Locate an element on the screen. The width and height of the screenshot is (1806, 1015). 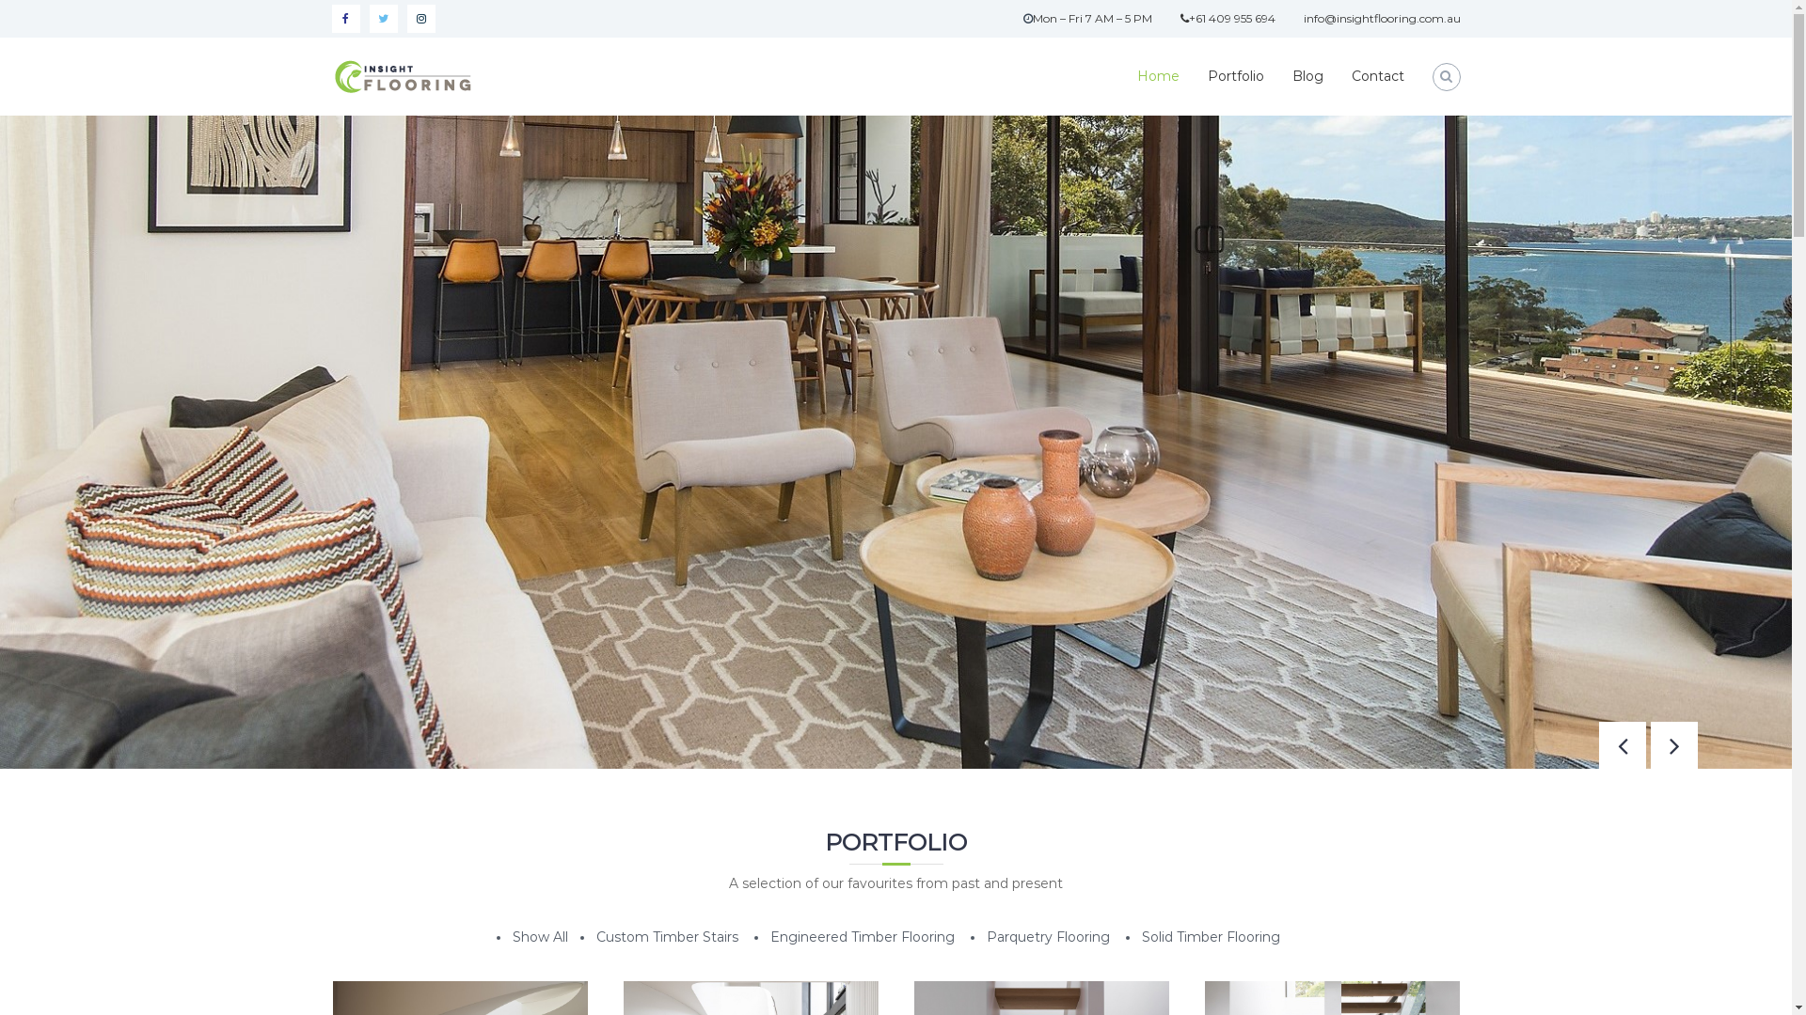
Insight Flooring is located at coordinates (386, 70).